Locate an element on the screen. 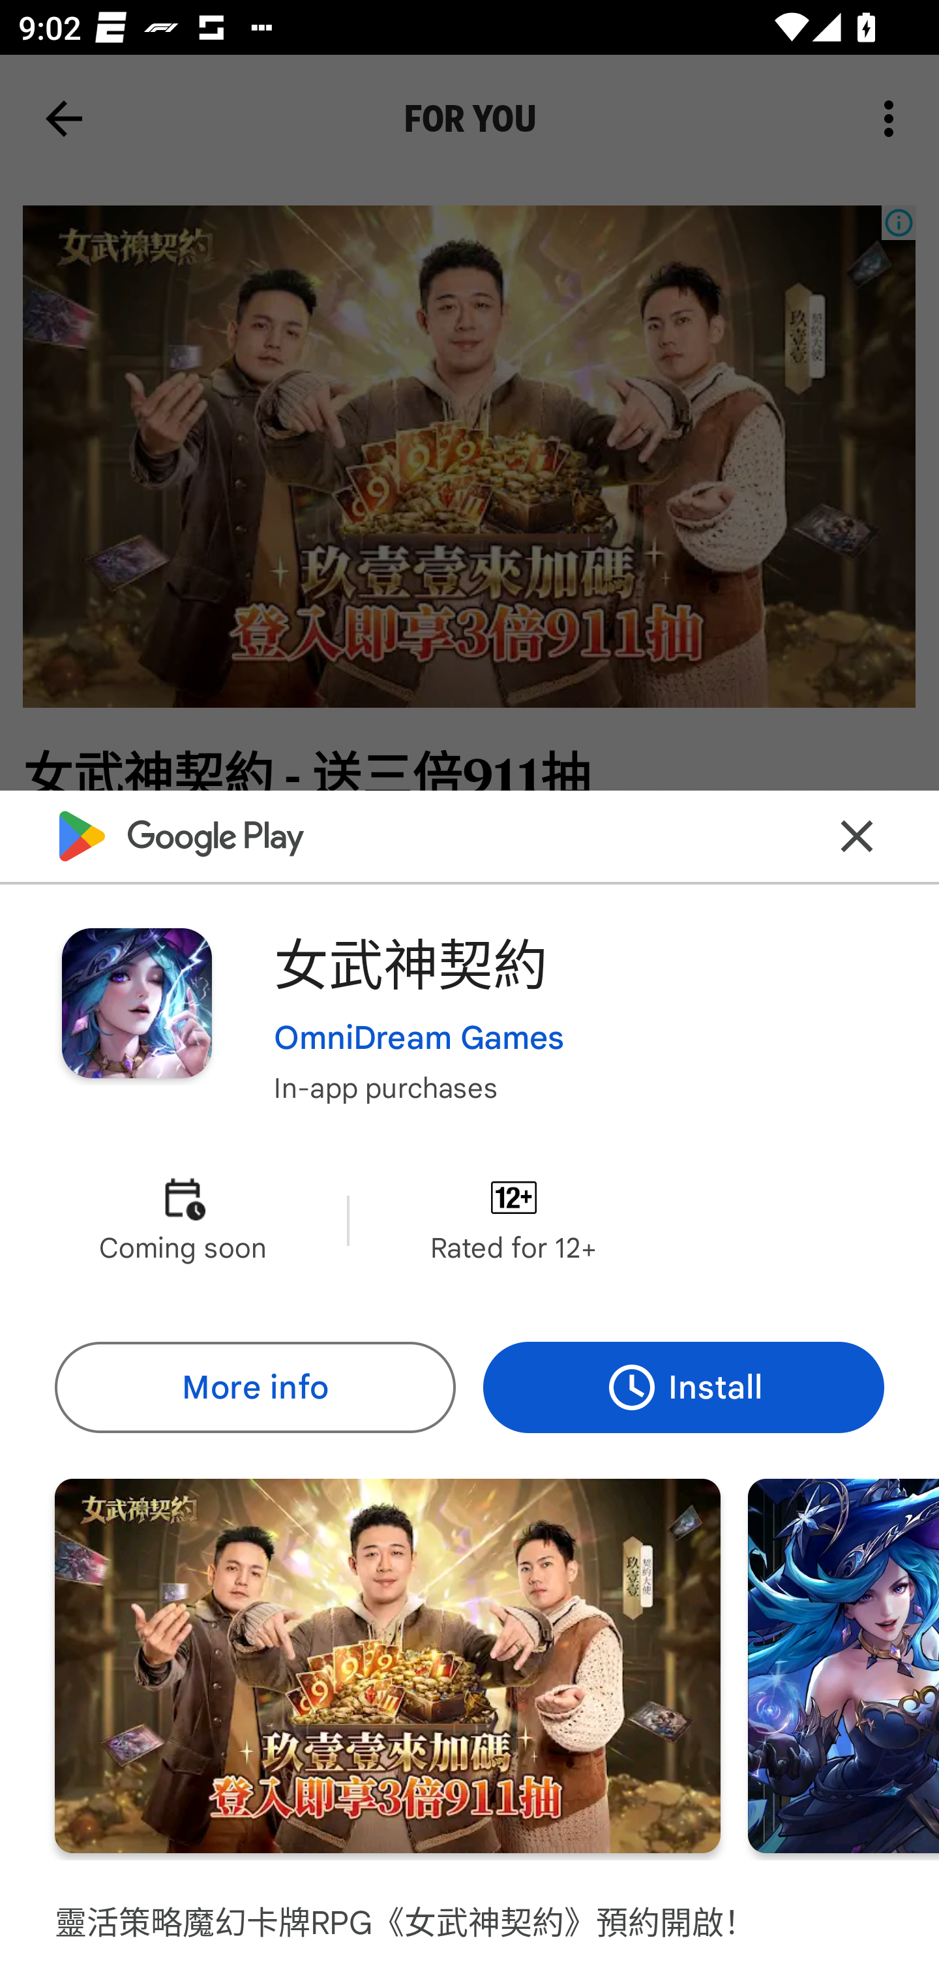 The image size is (939, 1983). Install is located at coordinates (683, 1388).